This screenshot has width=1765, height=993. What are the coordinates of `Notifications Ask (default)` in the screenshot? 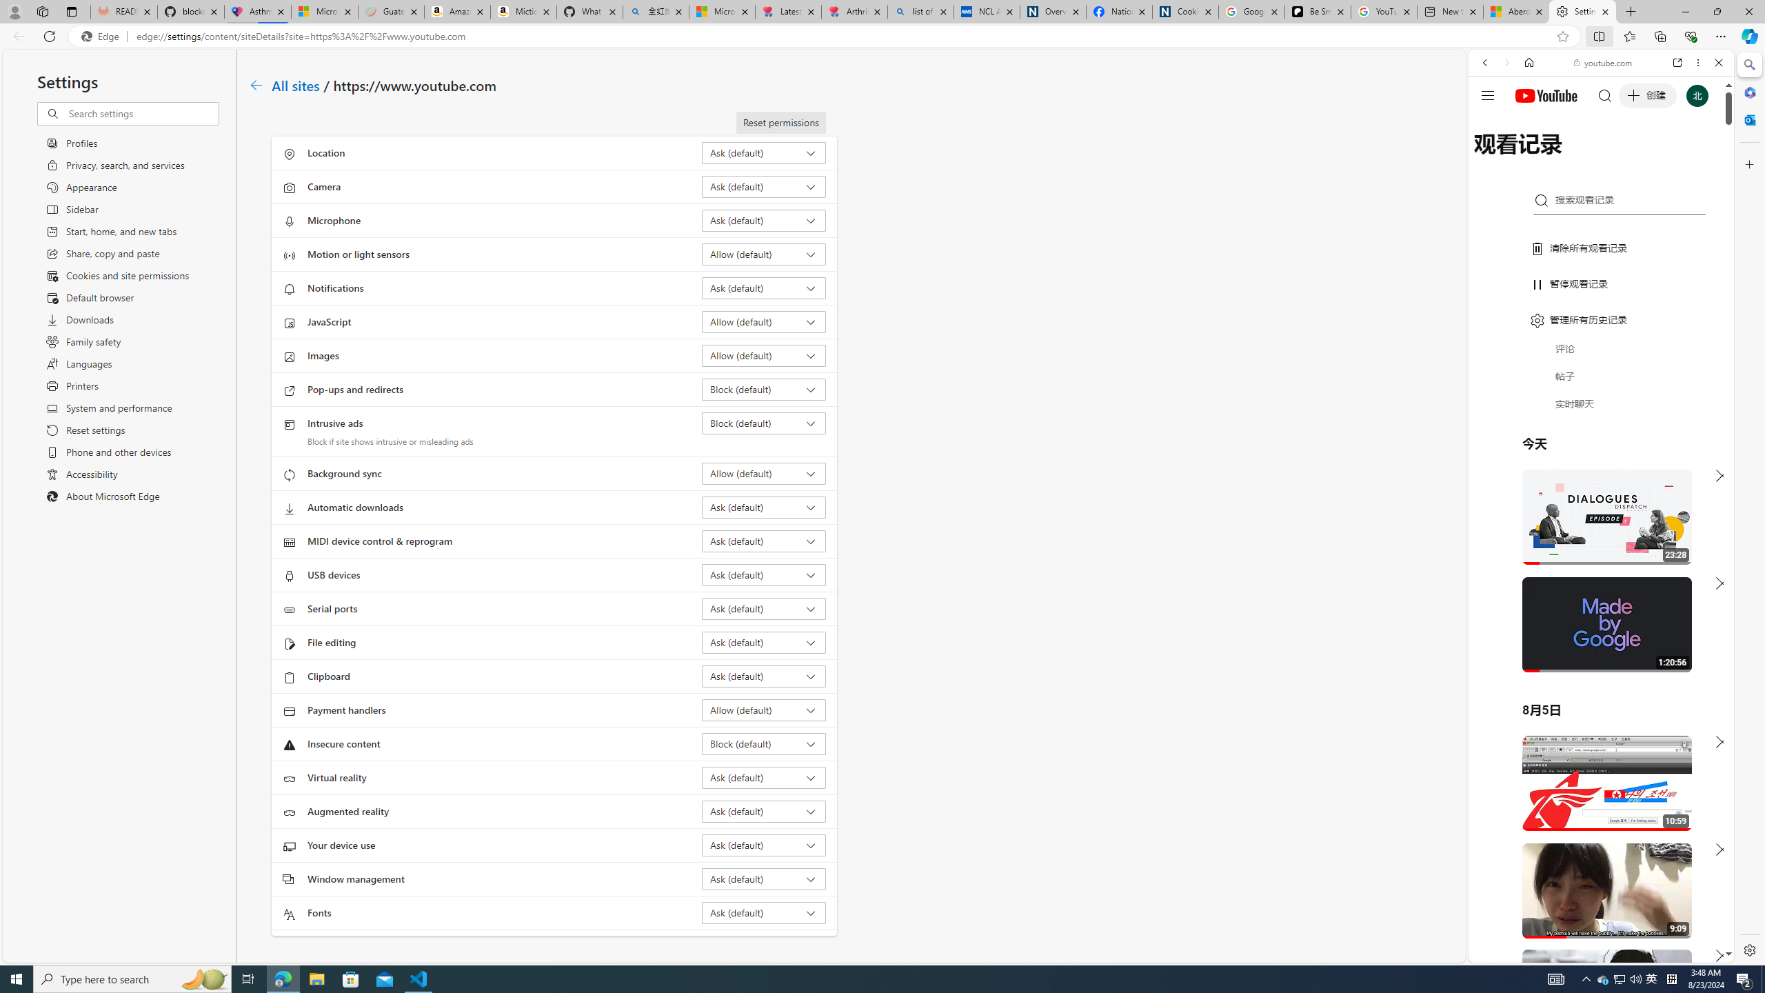 It's located at (764, 288).